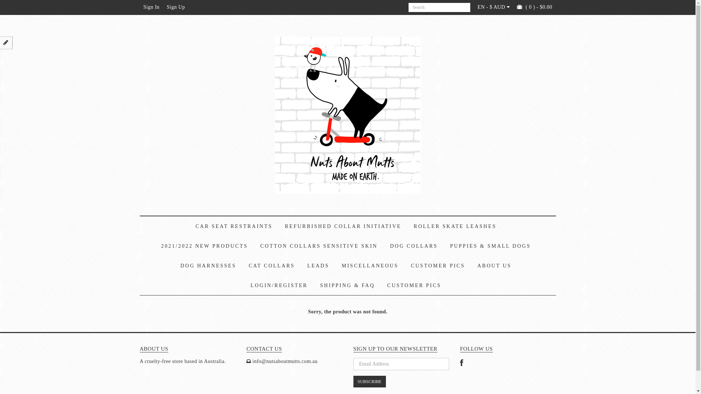  What do you see at coordinates (491, 246) in the screenshot?
I see `PUPPIES & SMALL DOGS` at bounding box center [491, 246].